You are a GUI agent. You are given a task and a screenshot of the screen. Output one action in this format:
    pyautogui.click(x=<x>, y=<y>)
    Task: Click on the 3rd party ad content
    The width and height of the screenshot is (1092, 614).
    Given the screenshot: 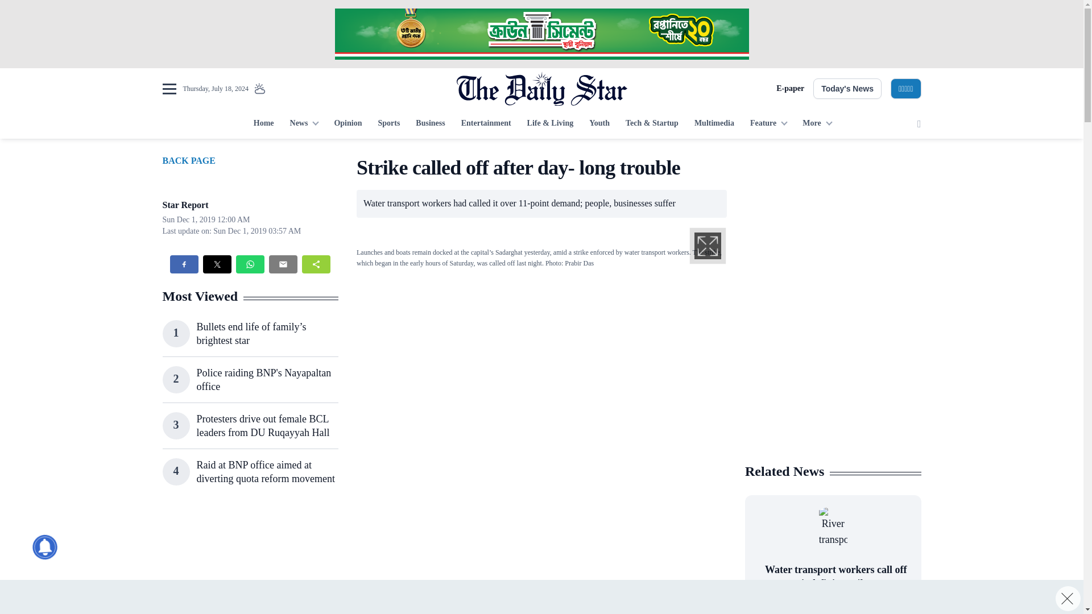 What is the action you would take?
    pyautogui.click(x=541, y=34)
    